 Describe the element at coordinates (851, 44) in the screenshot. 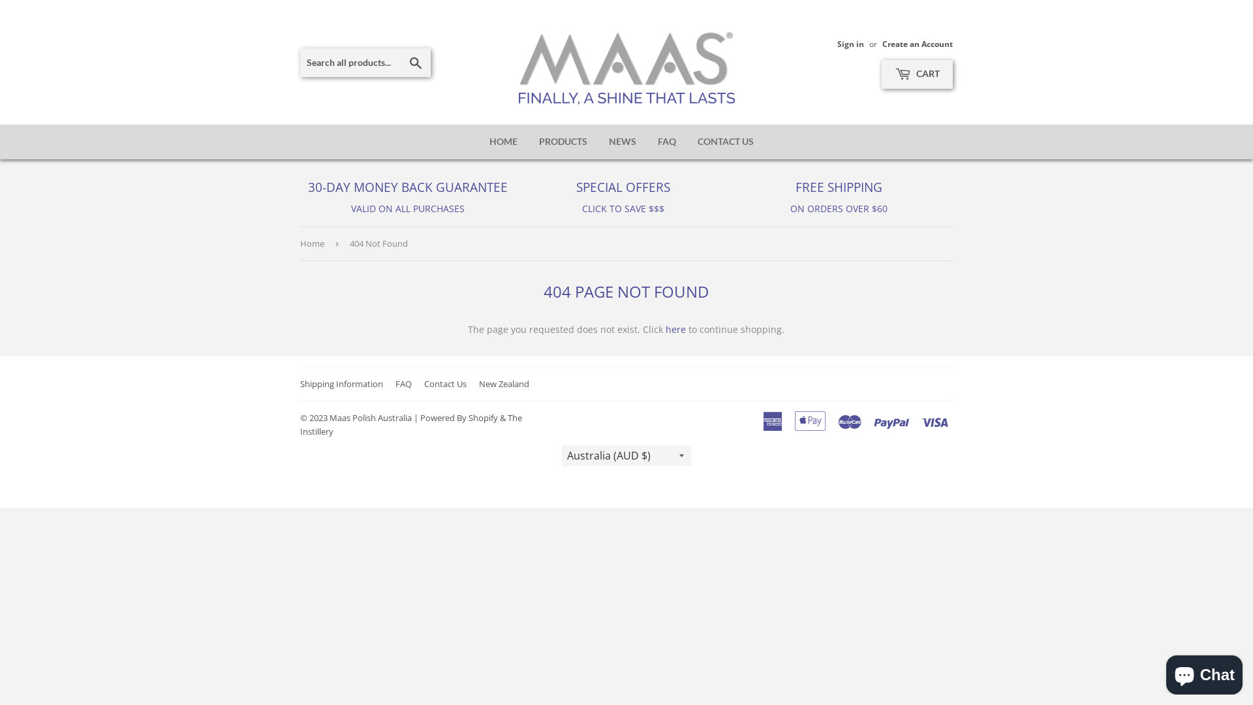

I see `Sign in` at that location.